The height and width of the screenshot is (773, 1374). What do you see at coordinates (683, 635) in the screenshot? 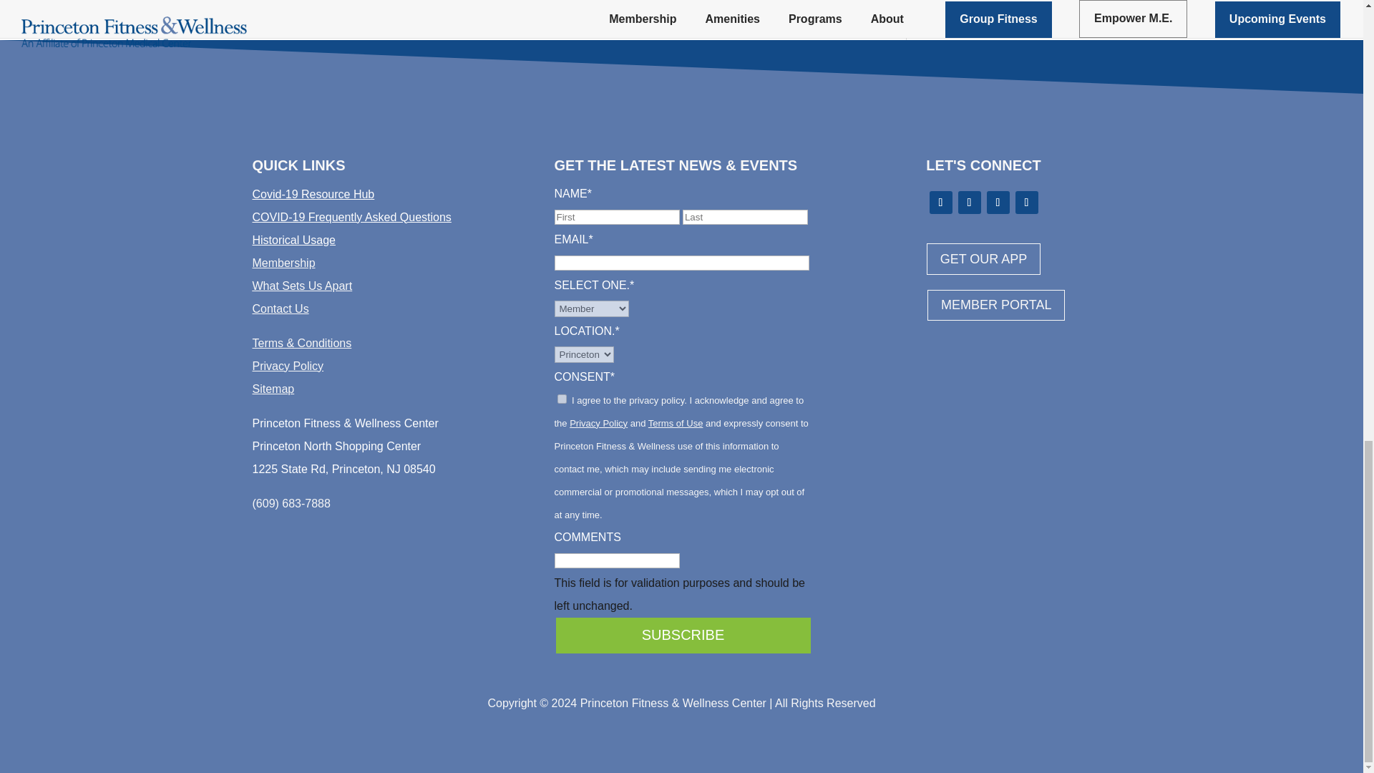
I see `SUBSCRIBE` at bounding box center [683, 635].